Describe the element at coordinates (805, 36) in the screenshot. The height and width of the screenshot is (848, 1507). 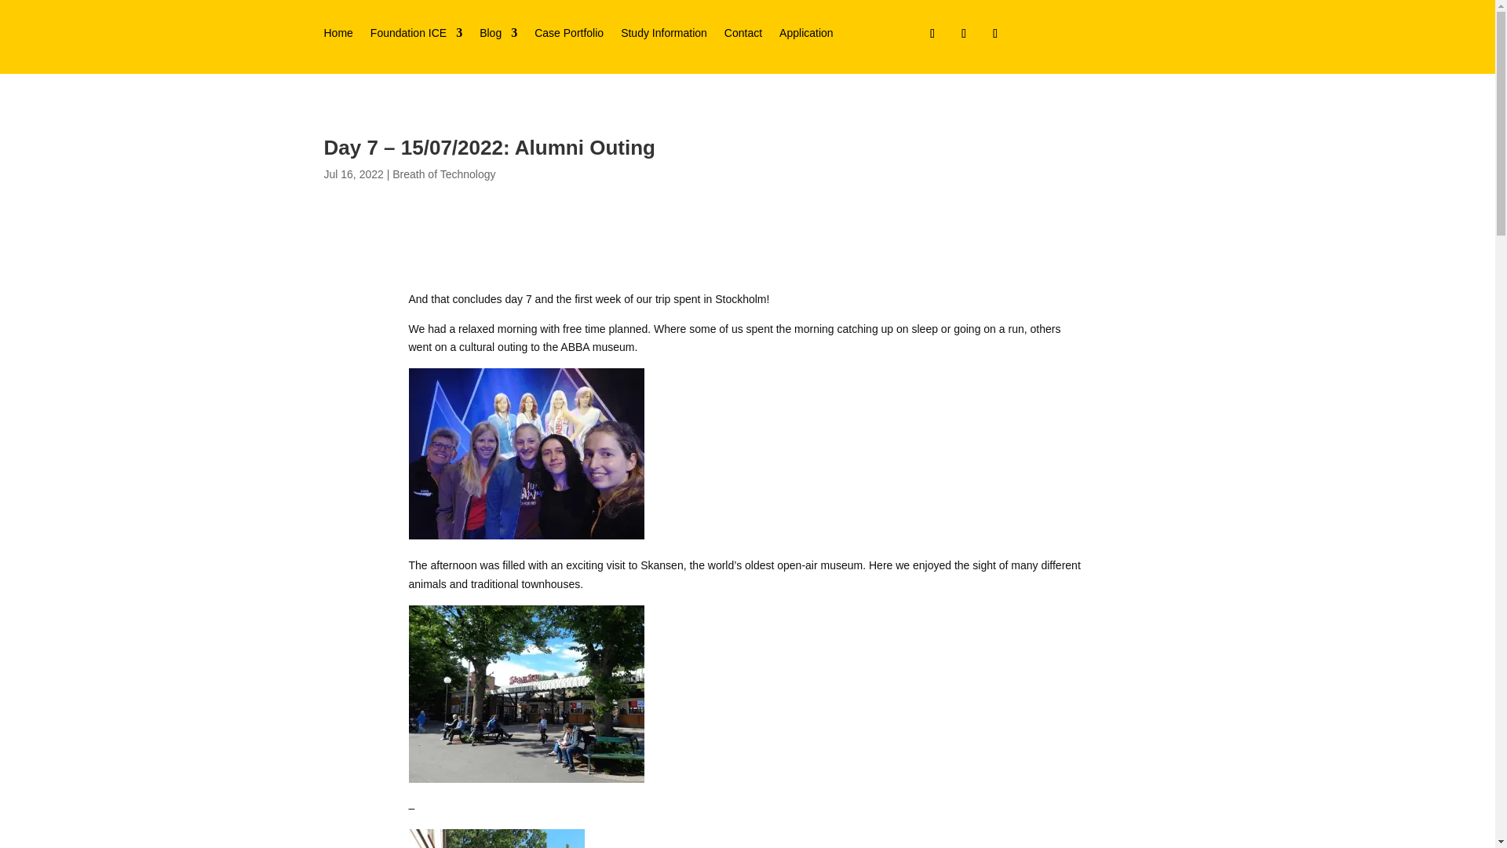
I see `Application` at that location.